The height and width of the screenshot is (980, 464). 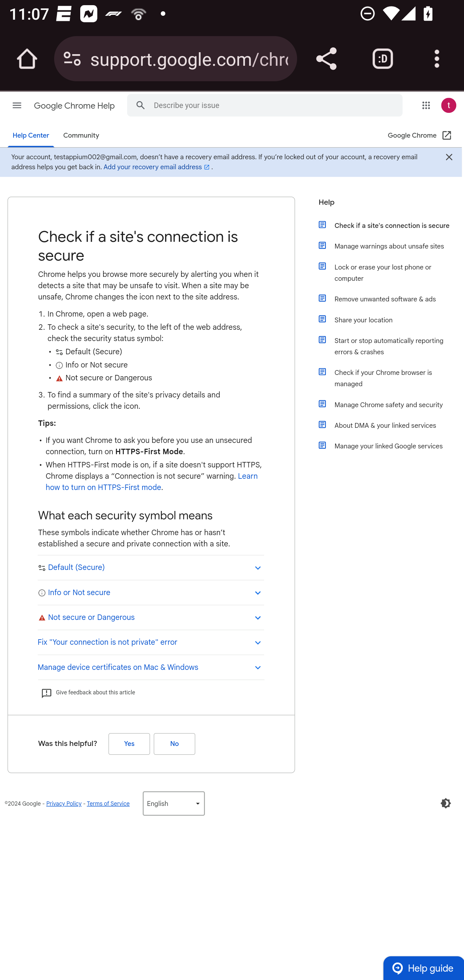 I want to click on Main menu, so click(x=17, y=105).